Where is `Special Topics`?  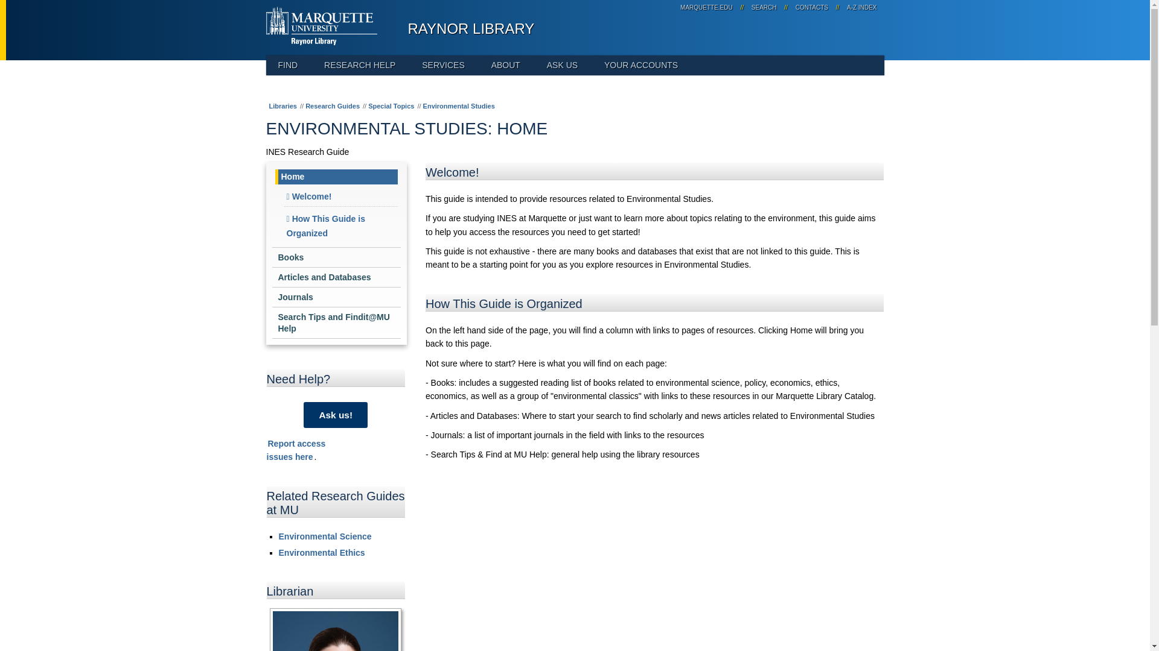 Special Topics is located at coordinates (860, 7).